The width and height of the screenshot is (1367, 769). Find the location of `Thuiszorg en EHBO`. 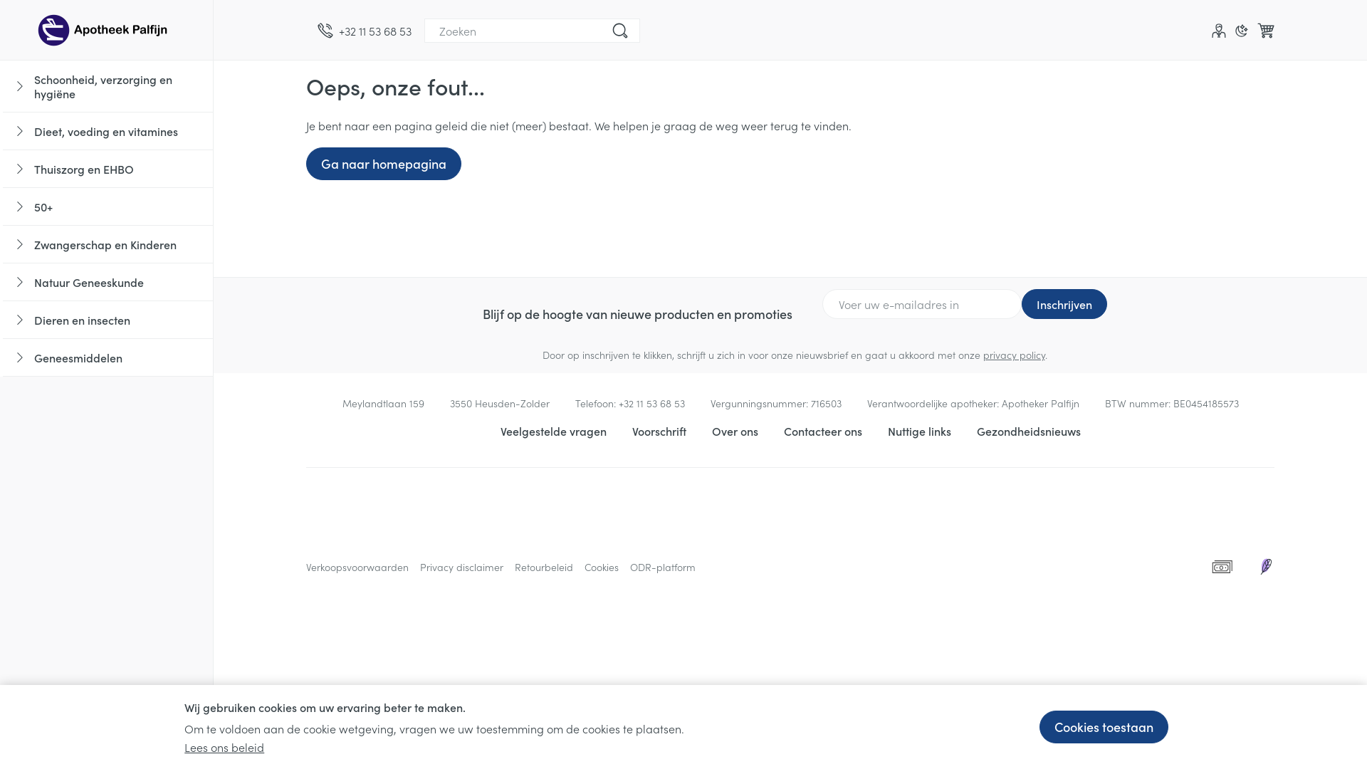

Thuiszorg en EHBO is located at coordinates (108, 169).